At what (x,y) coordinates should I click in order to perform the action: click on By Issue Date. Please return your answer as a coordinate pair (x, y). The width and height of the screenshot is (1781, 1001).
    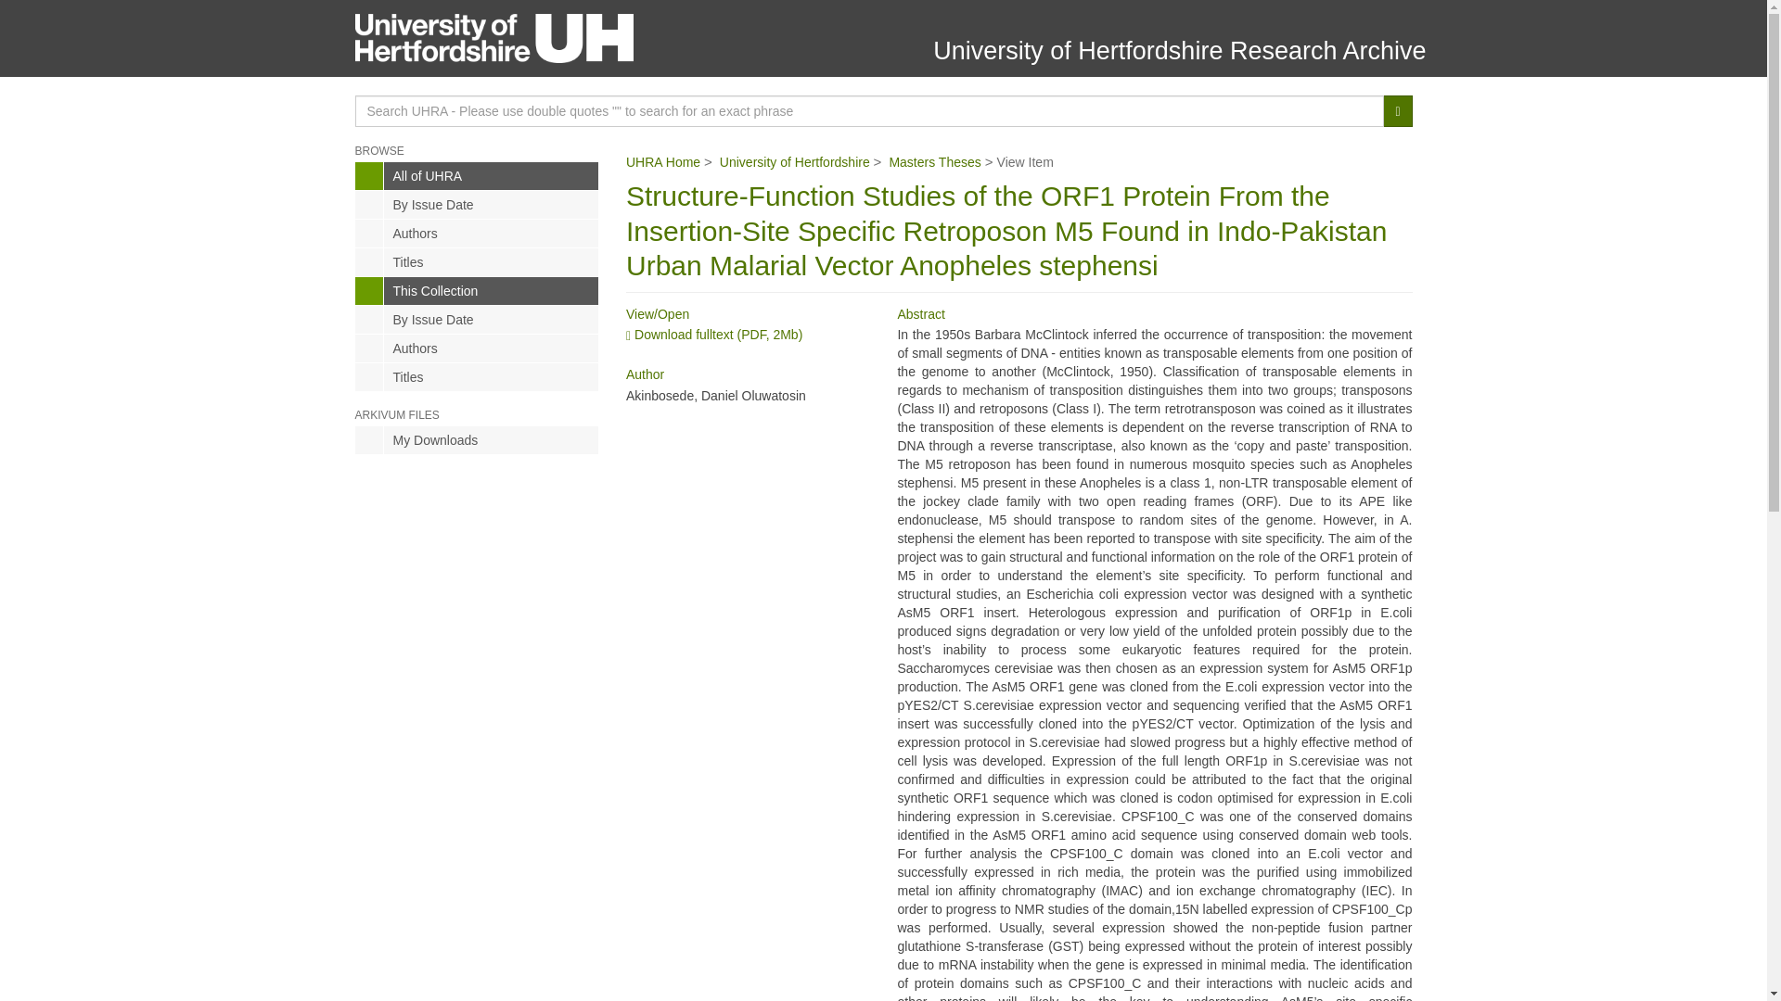
    Looking at the image, I should click on (477, 319).